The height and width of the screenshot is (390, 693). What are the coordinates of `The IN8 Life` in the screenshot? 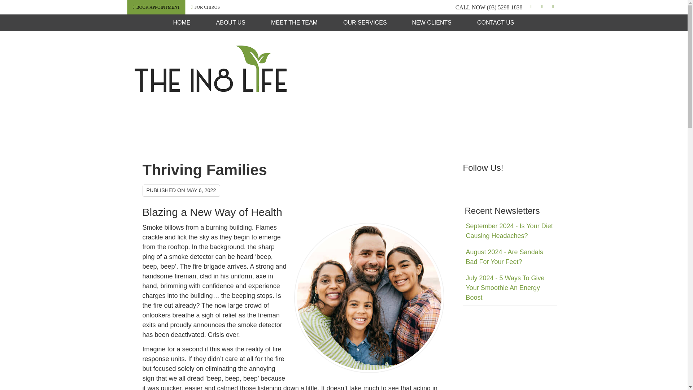 It's located at (210, 90).